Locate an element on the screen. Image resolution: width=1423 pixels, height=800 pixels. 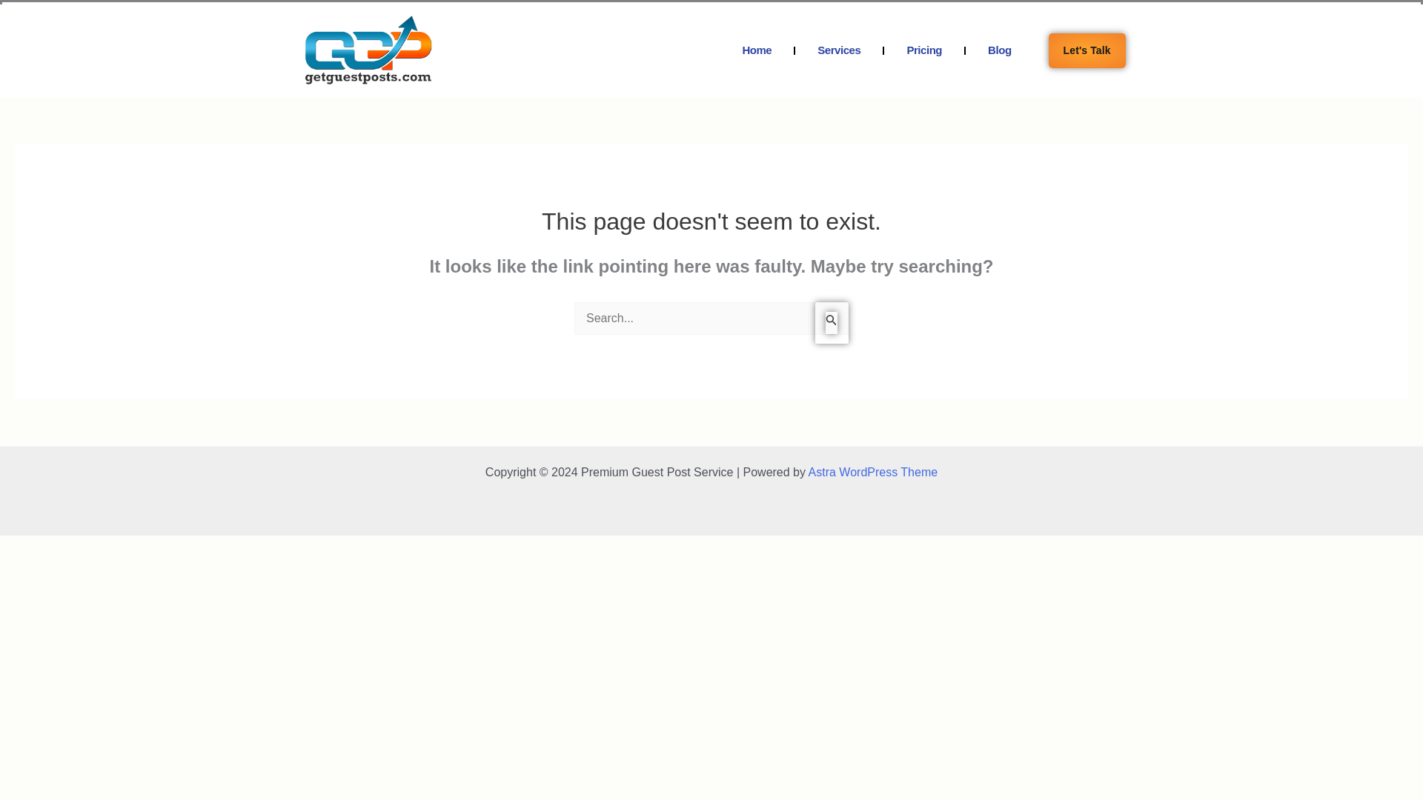
CONTACT US is located at coordinates (1298, 32).